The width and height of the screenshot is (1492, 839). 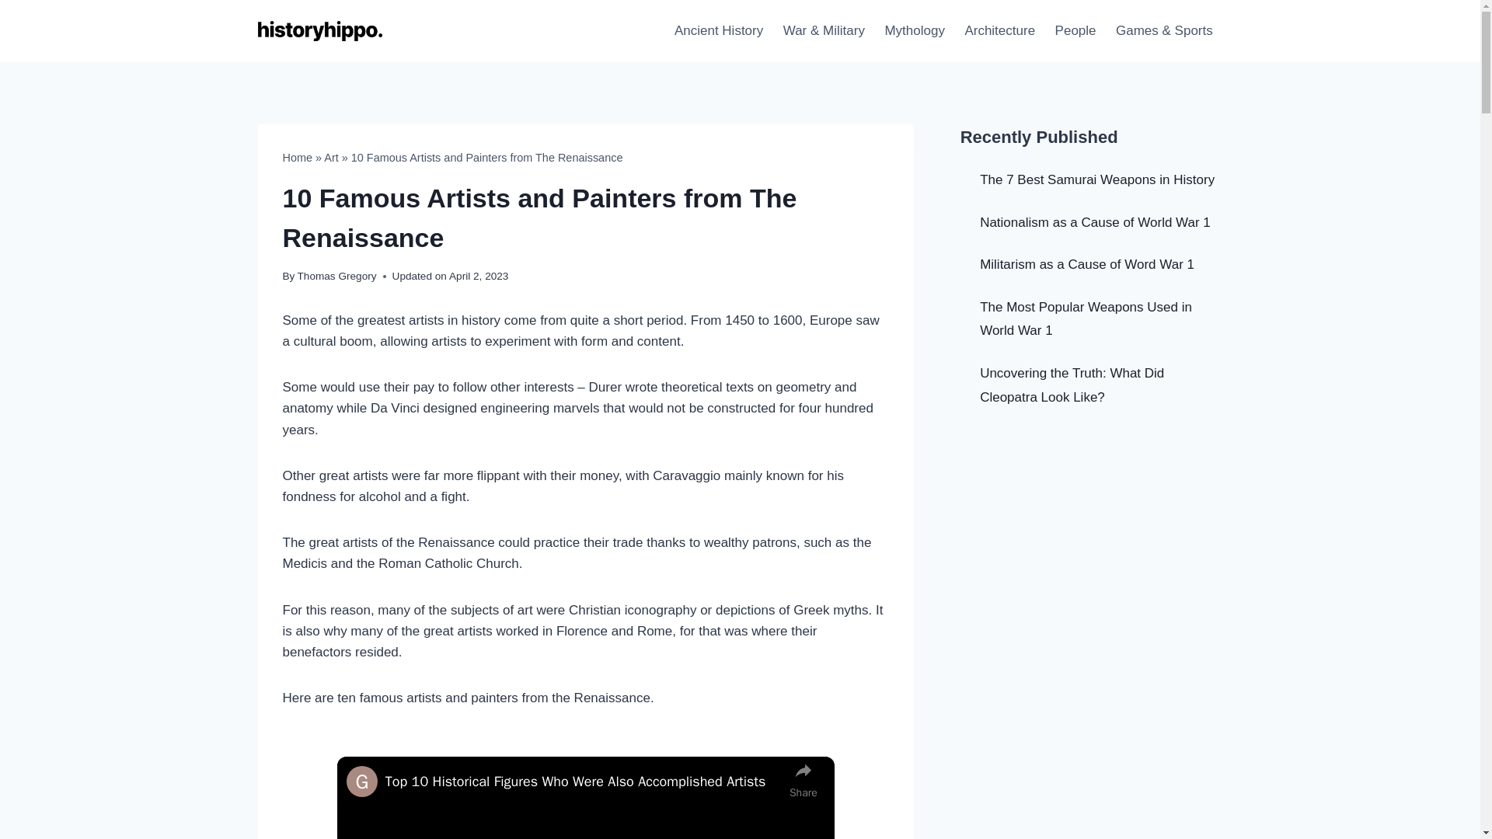 I want to click on Art, so click(x=331, y=157).